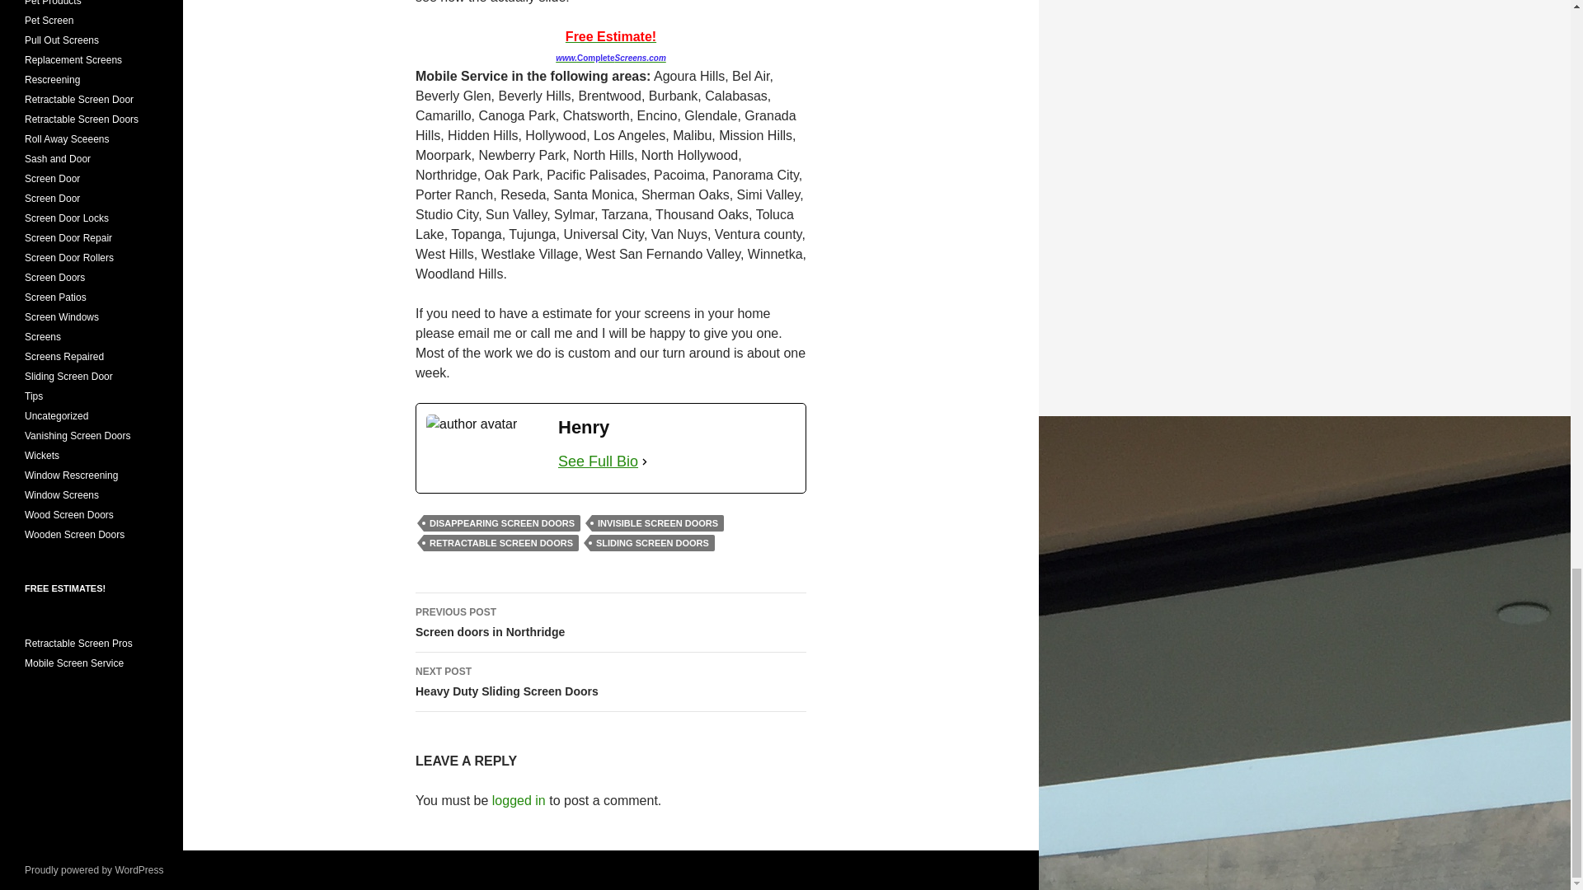  Describe the element at coordinates (502, 522) in the screenshot. I see `DISAPPEARING SCREEN DOORS` at that location.